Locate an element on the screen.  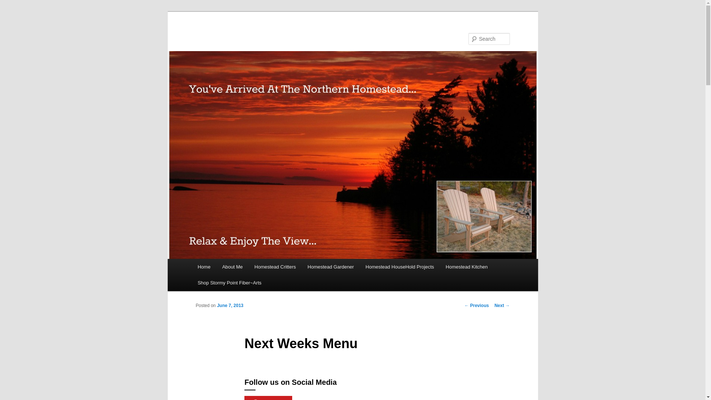
Home is located at coordinates (204, 267).